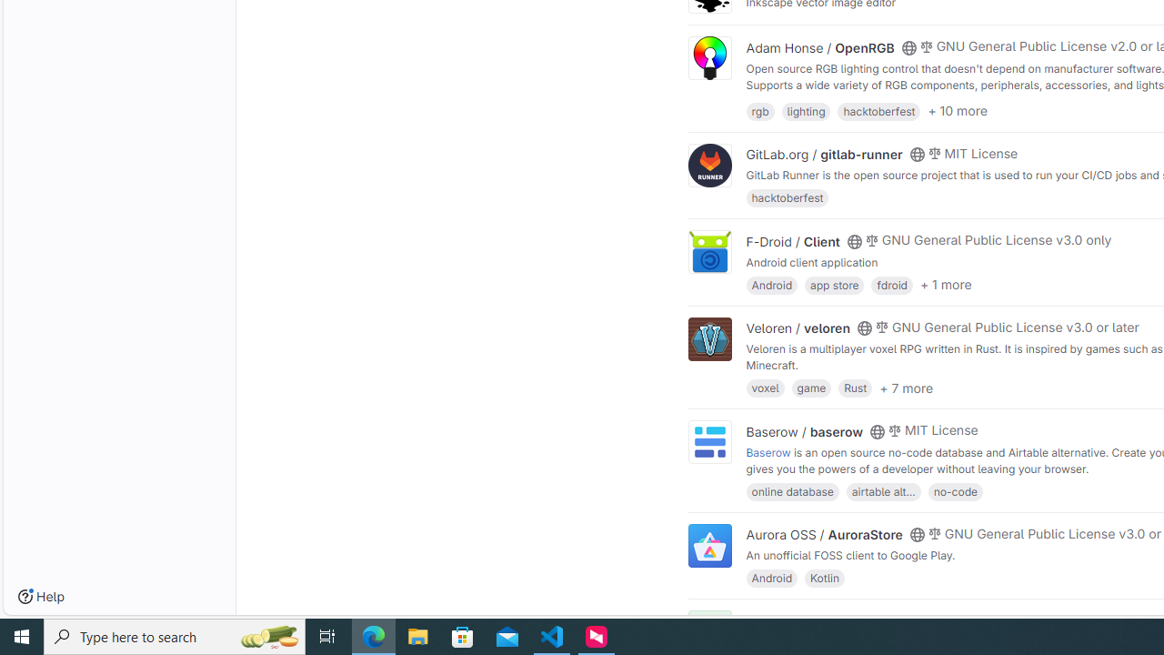  What do you see at coordinates (908, 621) in the screenshot?
I see `Class: s16` at bounding box center [908, 621].